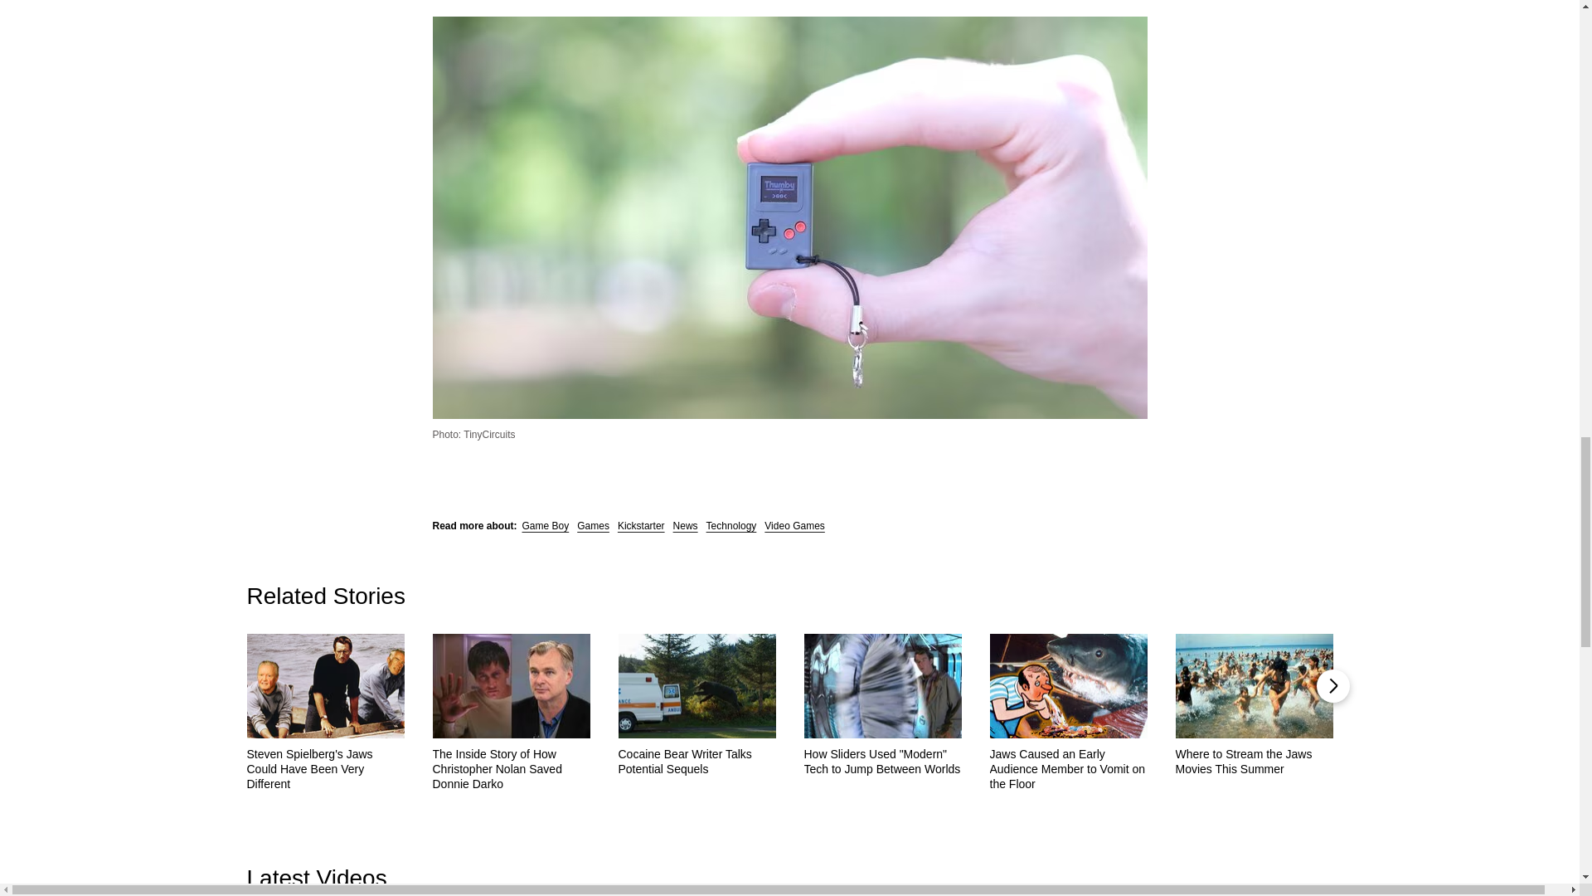 The width and height of the screenshot is (1592, 896). What do you see at coordinates (641, 526) in the screenshot?
I see `Kickstarter` at bounding box center [641, 526].